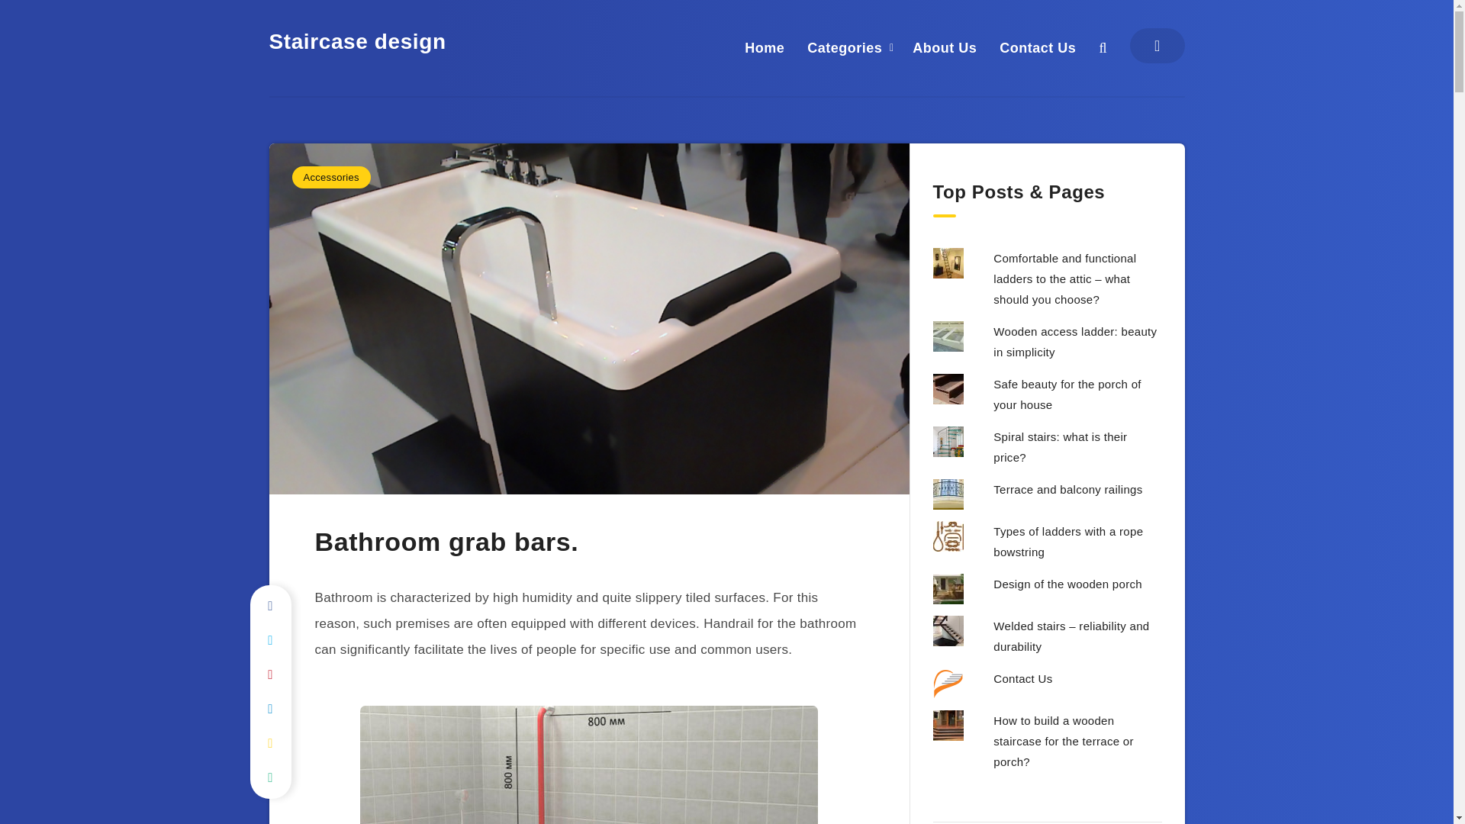  I want to click on Categories, so click(844, 47).